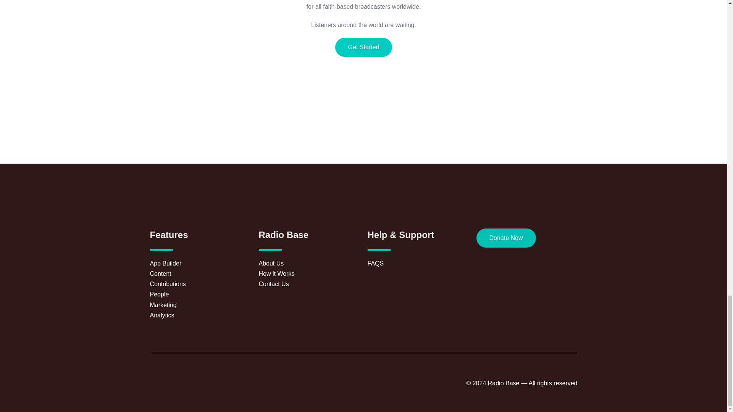 The width and height of the screenshot is (733, 412). I want to click on App Builder, so click(200, 263).